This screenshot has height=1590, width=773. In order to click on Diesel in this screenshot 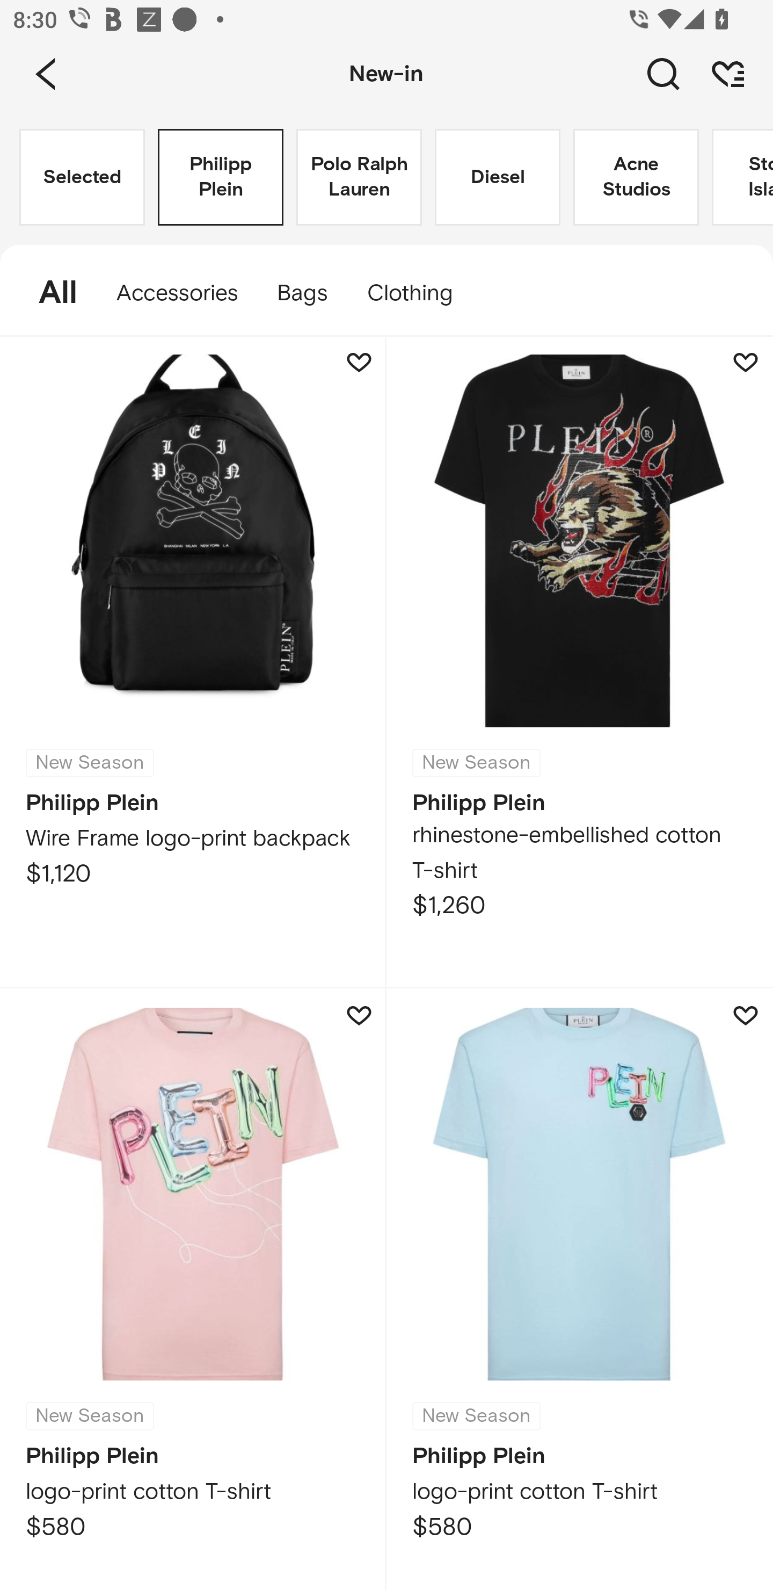, I will do `click(497, 177)`.